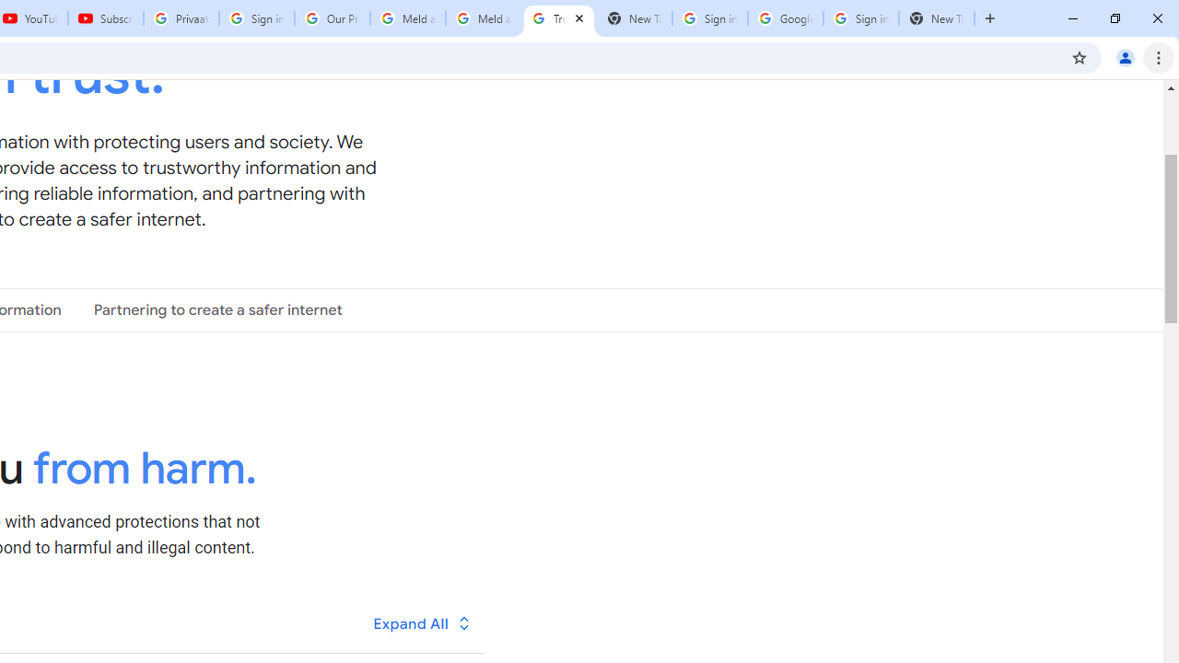  I want to click on Trusted Information and Content - Google Safety Center, so click(558, 18).